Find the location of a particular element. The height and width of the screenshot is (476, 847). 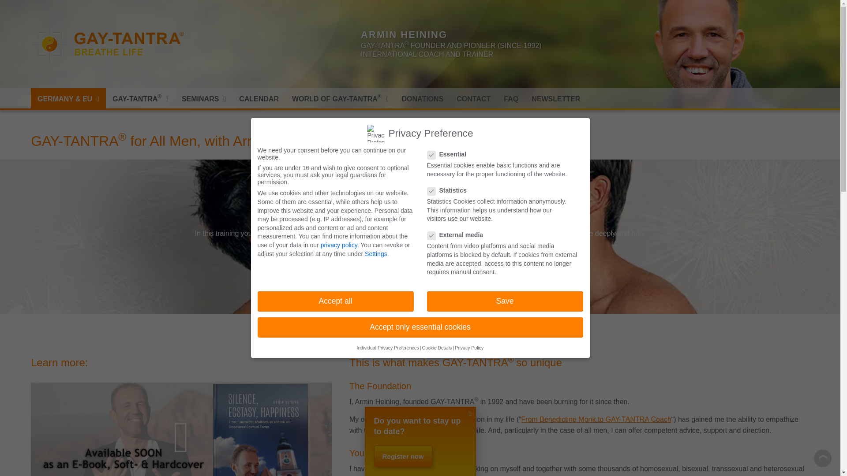

DONATIONS is located at coordinates (422, 99).